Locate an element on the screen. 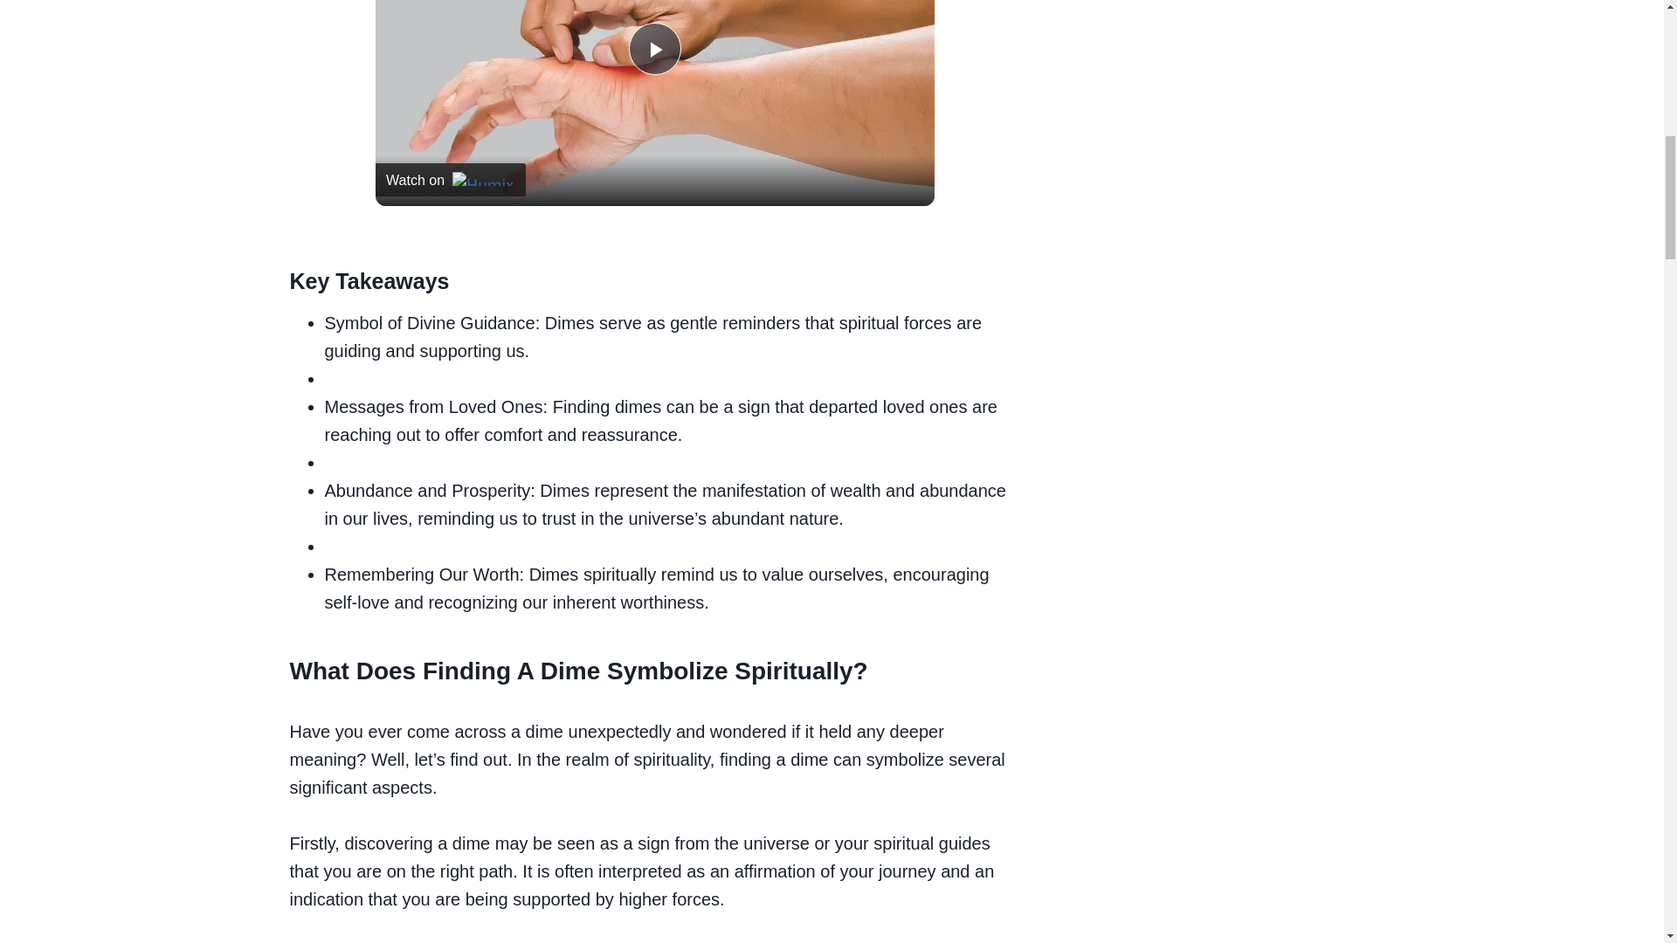  Play Video is located at coordinates (655, 49).